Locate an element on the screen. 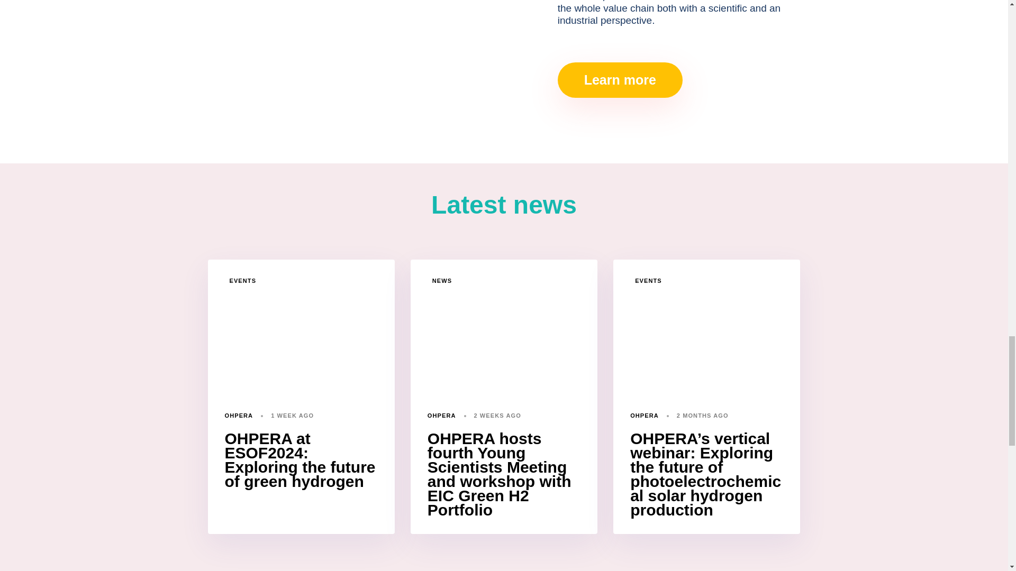  Learn more is located at coordinates (620, 79).